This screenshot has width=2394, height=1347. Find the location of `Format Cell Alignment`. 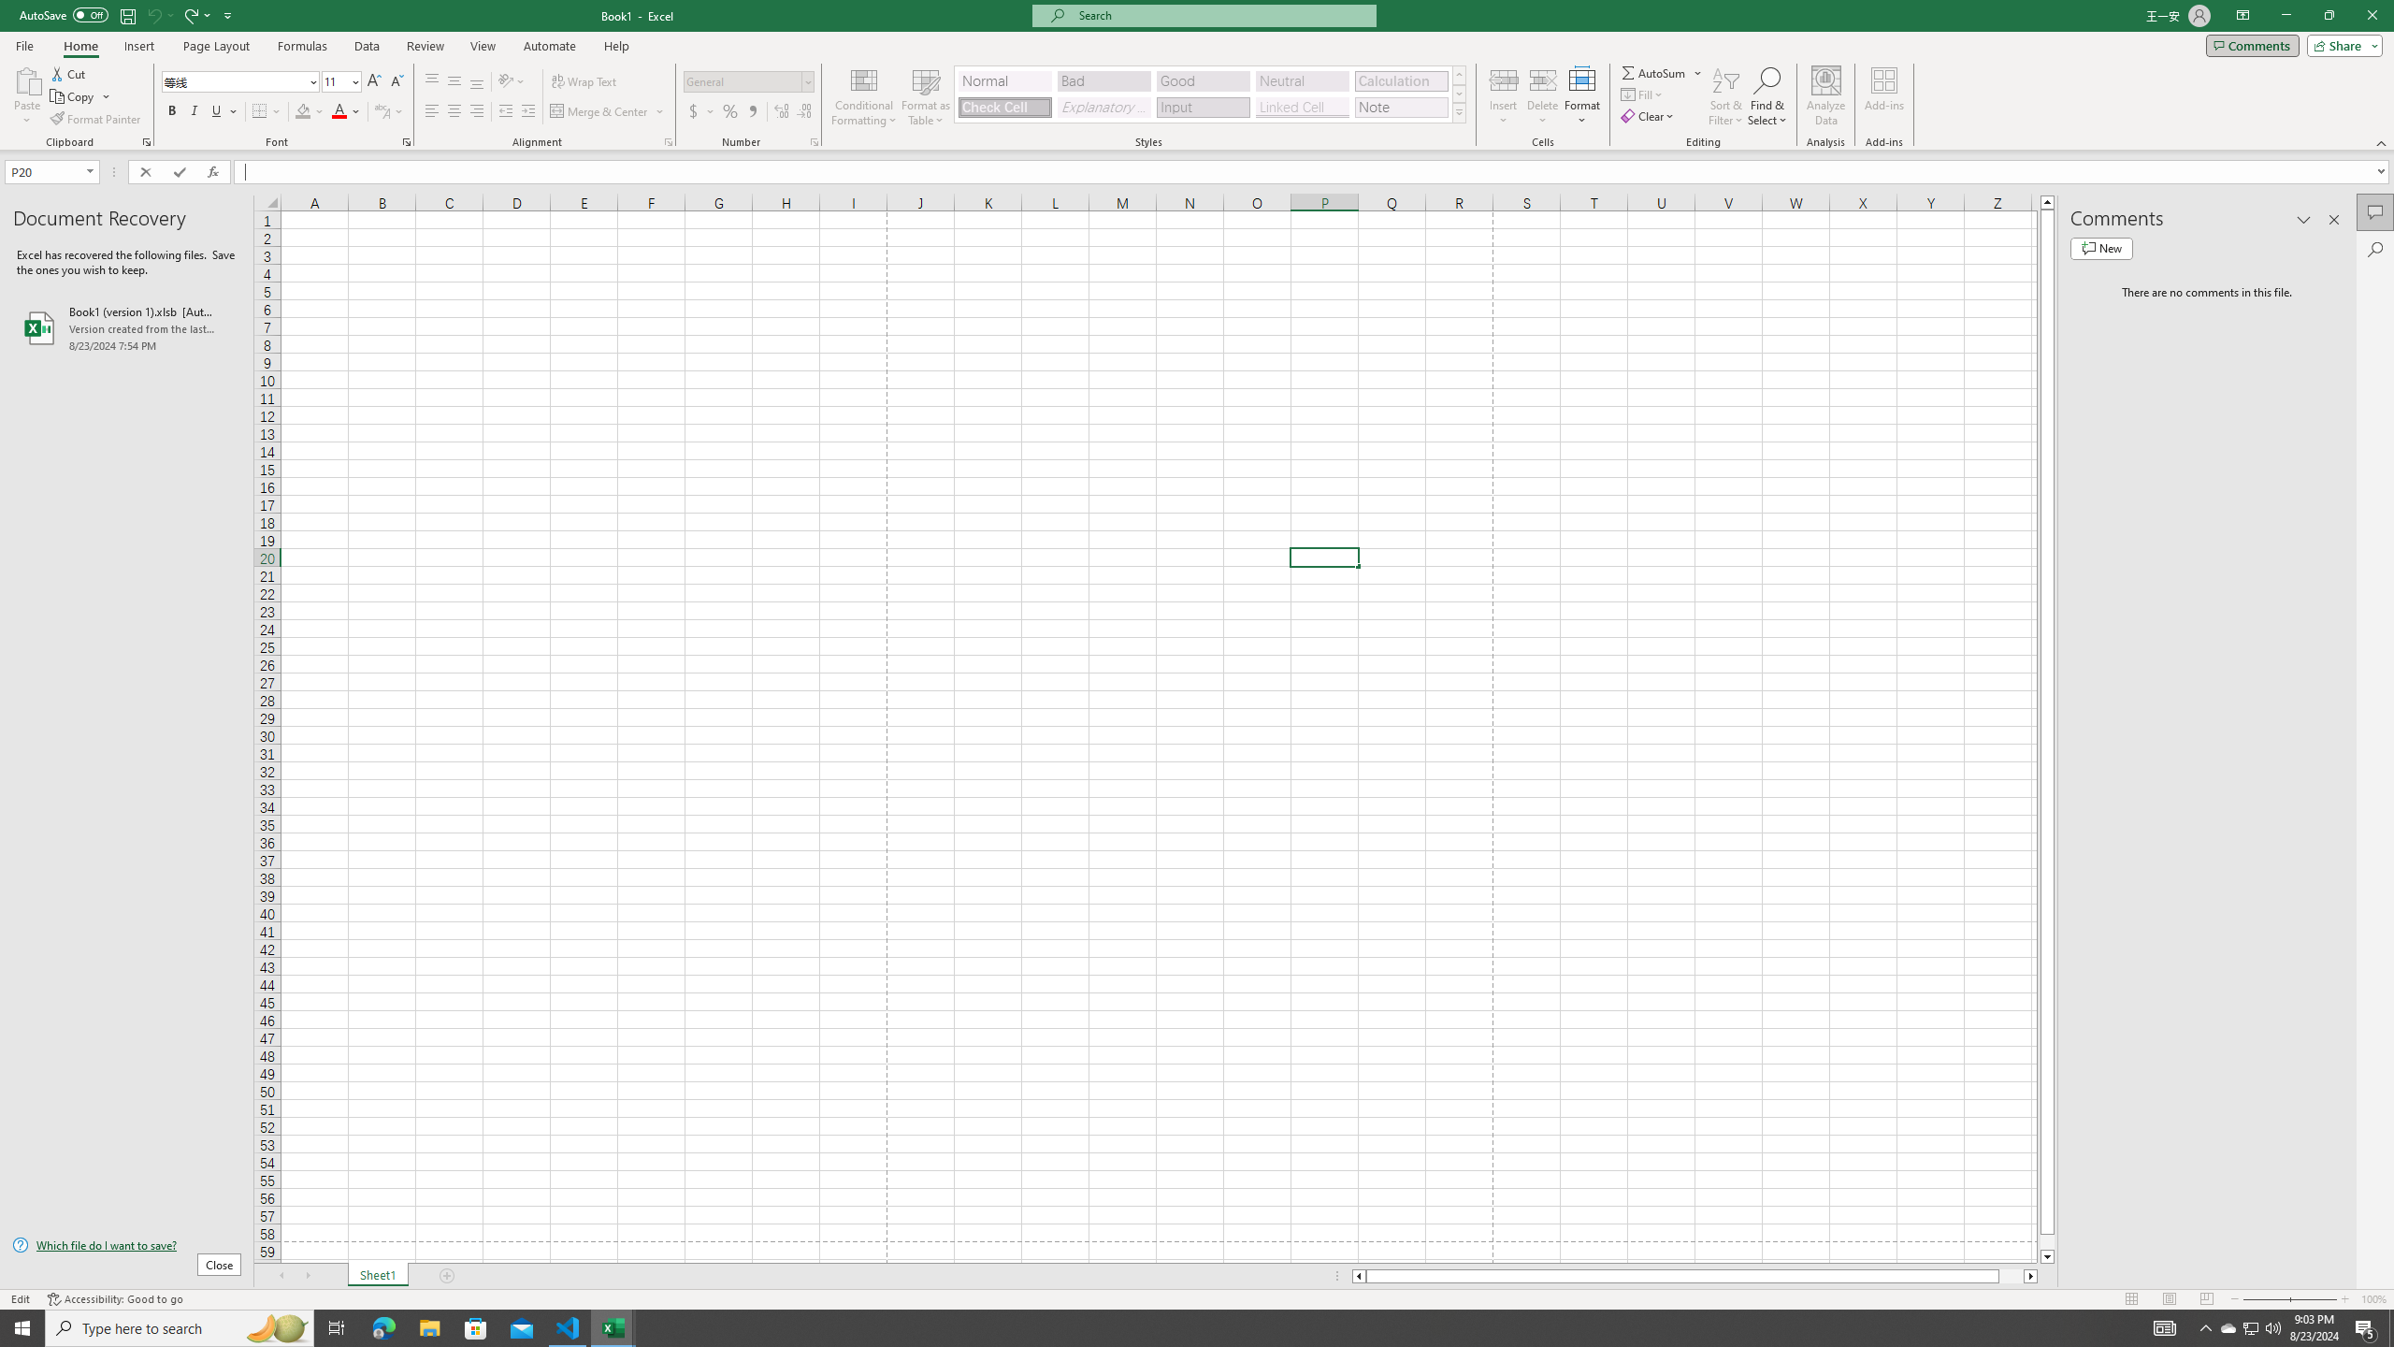

Format Cell Alignment is located at coordinates (668, 142).